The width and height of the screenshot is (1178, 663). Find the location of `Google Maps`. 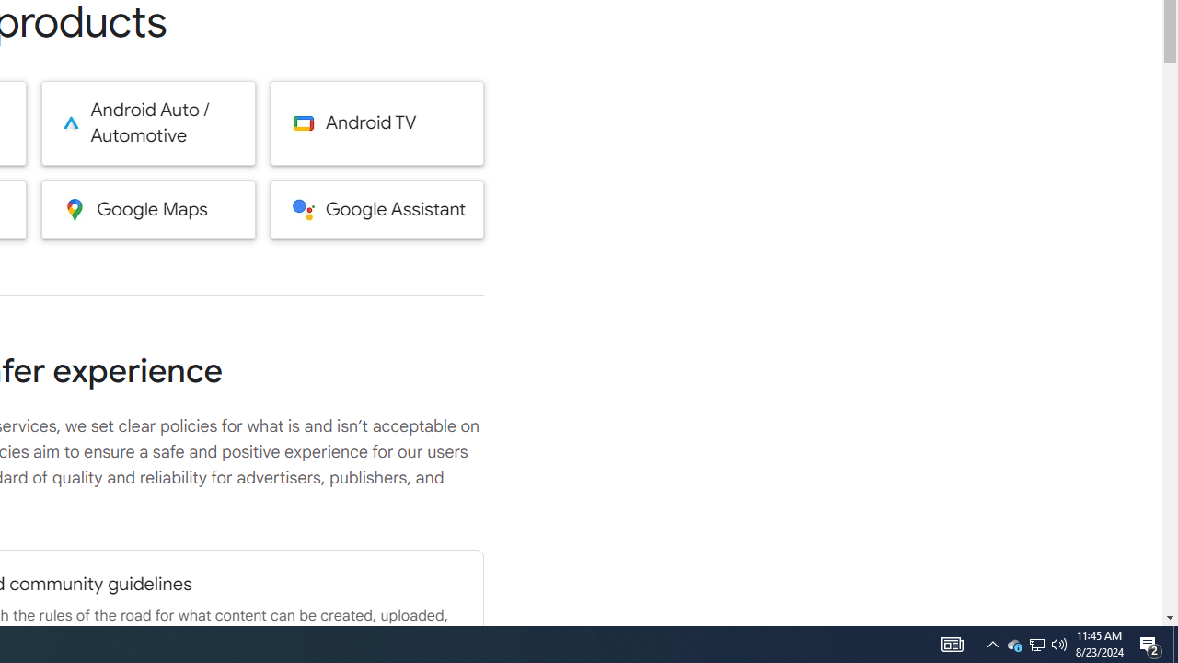

Google Maps is located at coordinates (147, 209).